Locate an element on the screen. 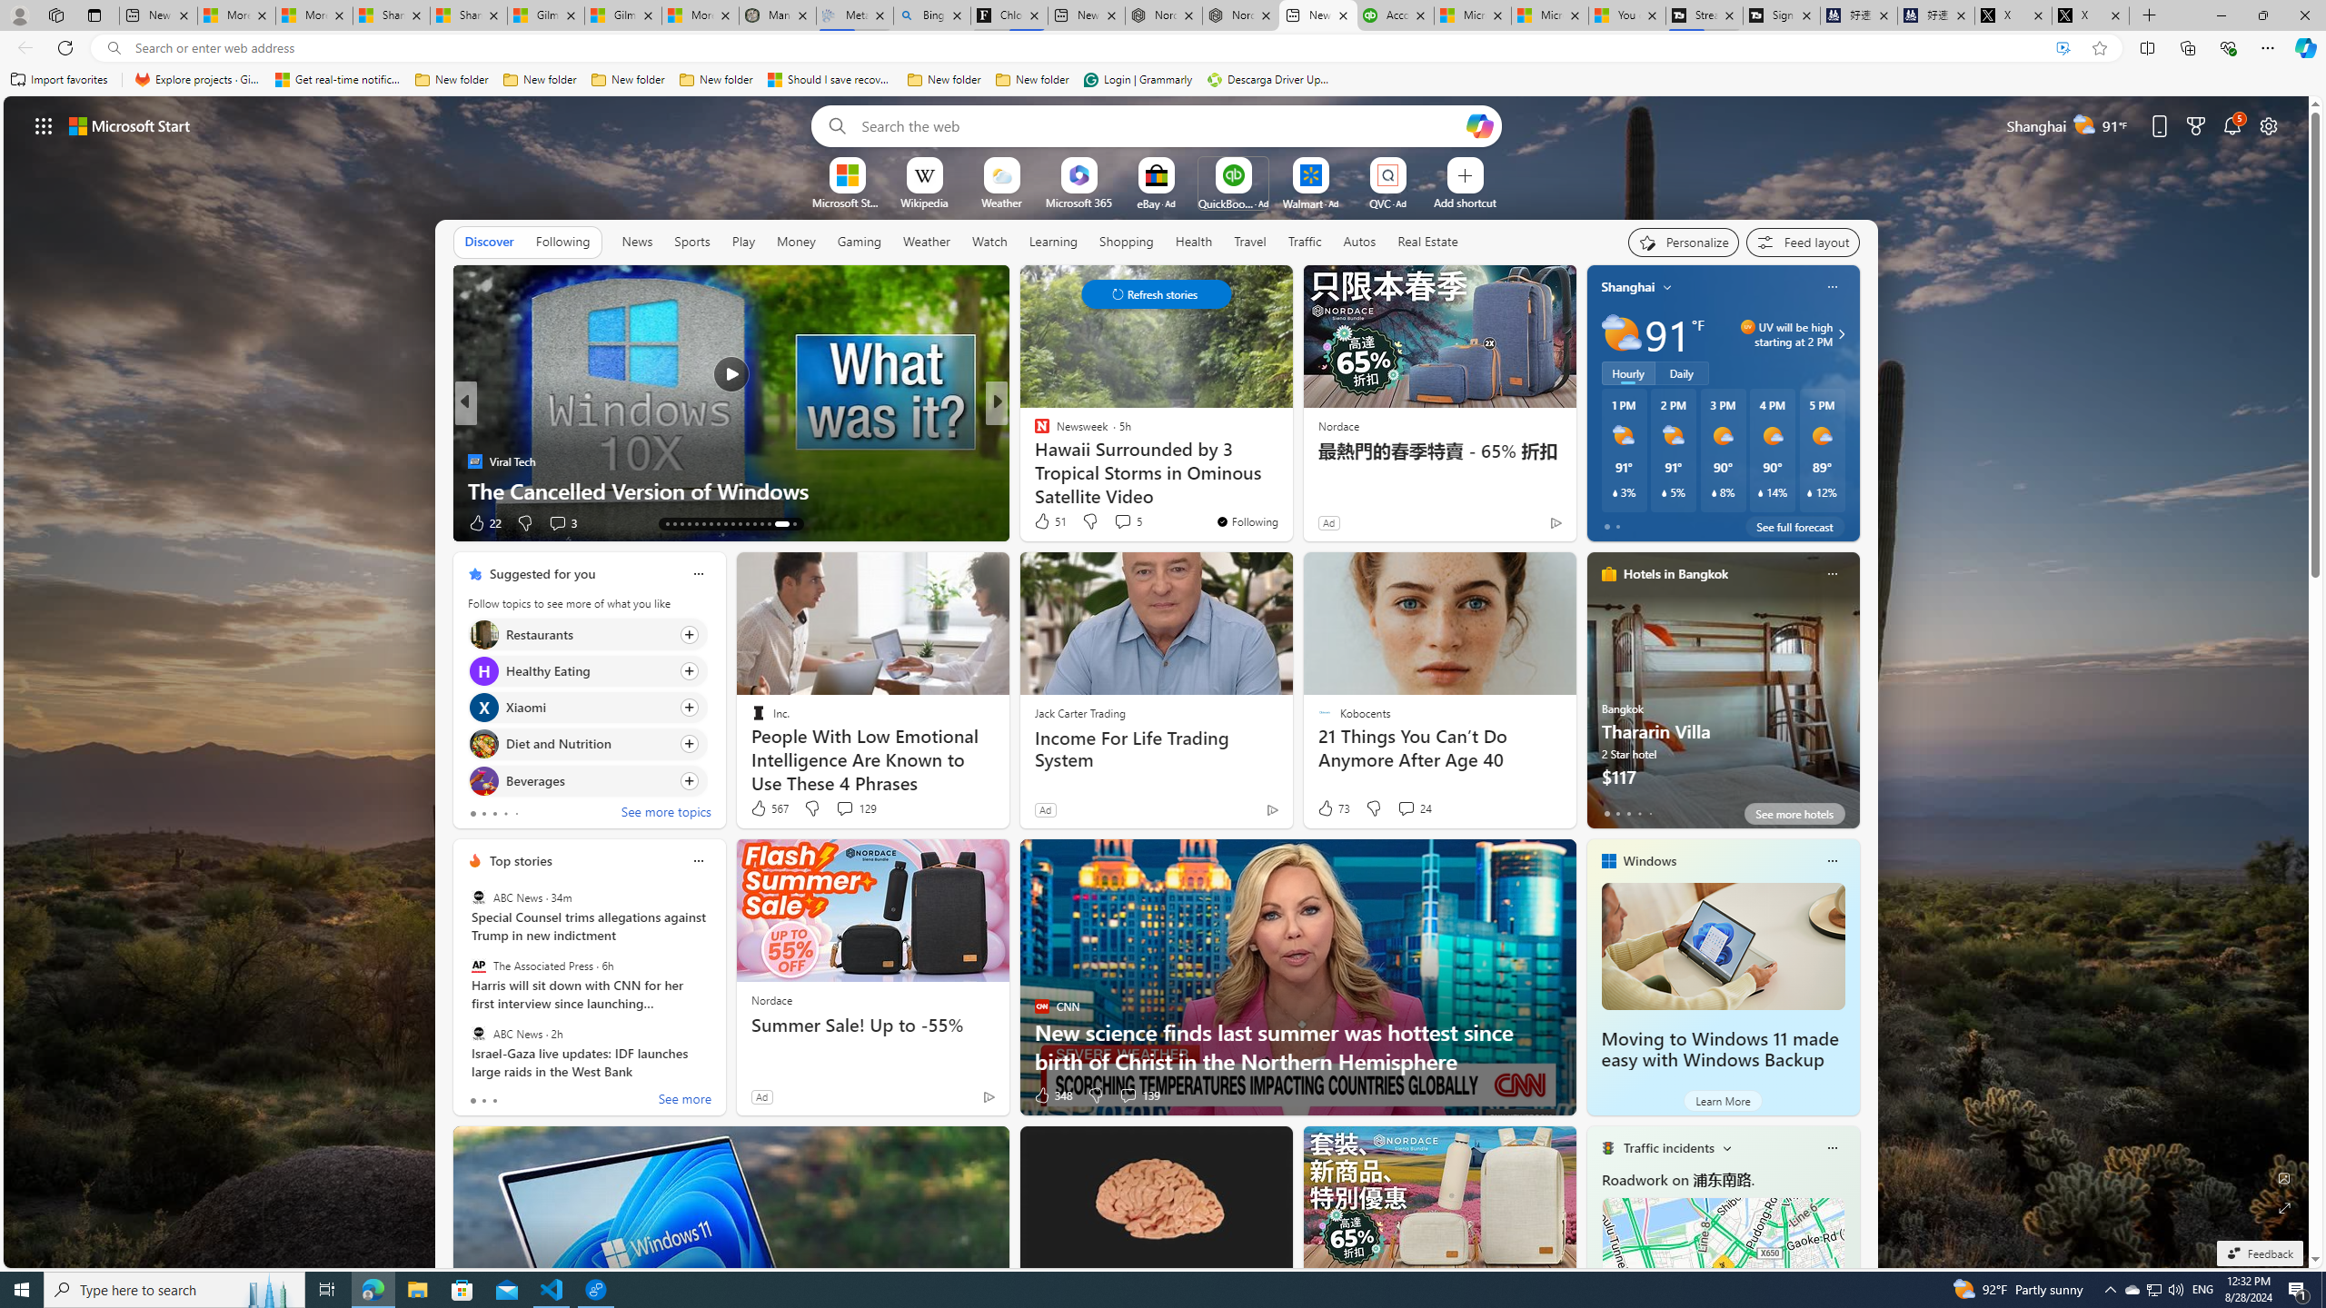  Bing Real Estate - Home sales and rental listings is located at coordinates (932, 15).